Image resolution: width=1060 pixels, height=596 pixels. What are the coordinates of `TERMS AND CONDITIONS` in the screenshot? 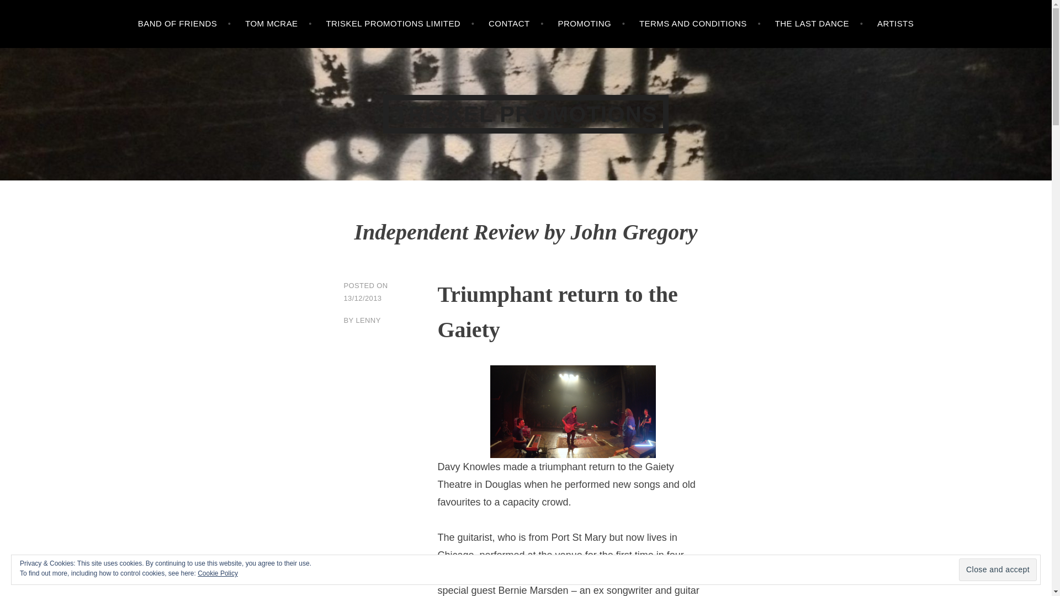 It's located at (700, 24).